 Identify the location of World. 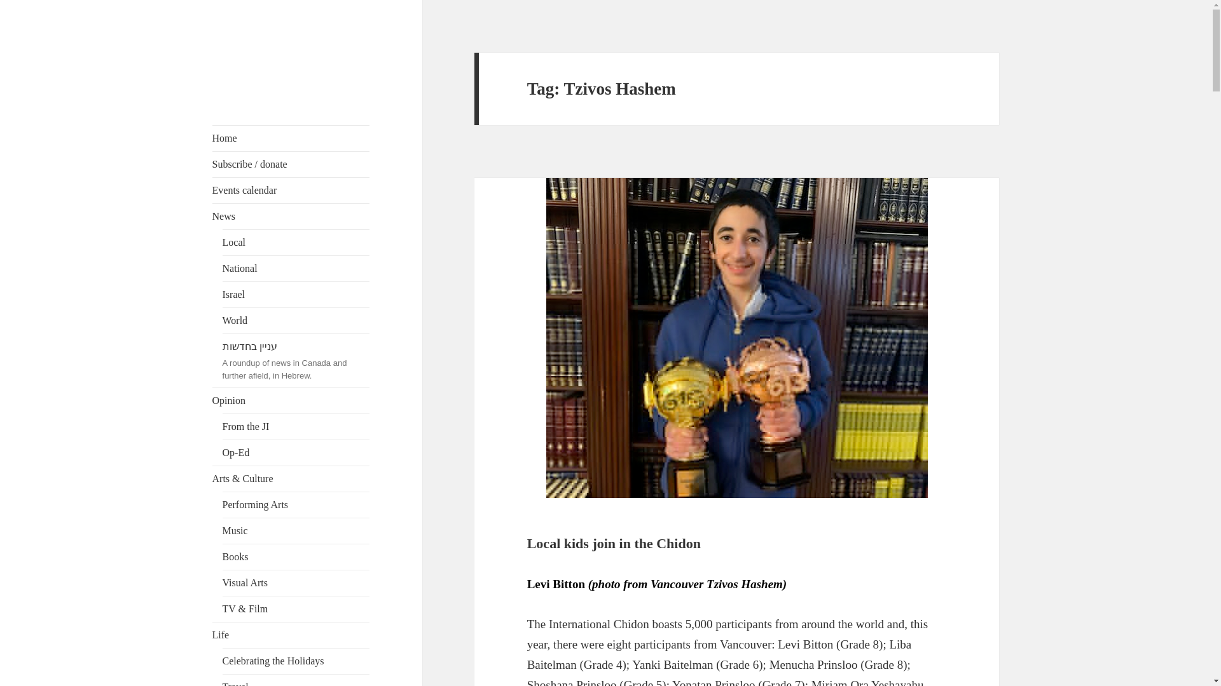
(296, 320).